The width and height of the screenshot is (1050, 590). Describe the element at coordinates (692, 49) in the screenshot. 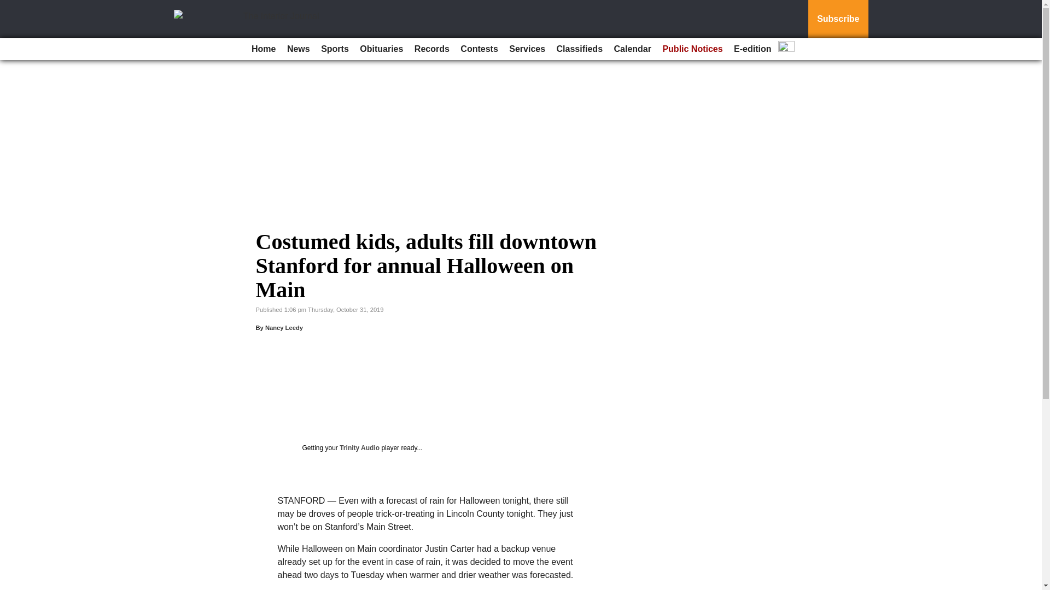

I see `Public Notices` at that location.